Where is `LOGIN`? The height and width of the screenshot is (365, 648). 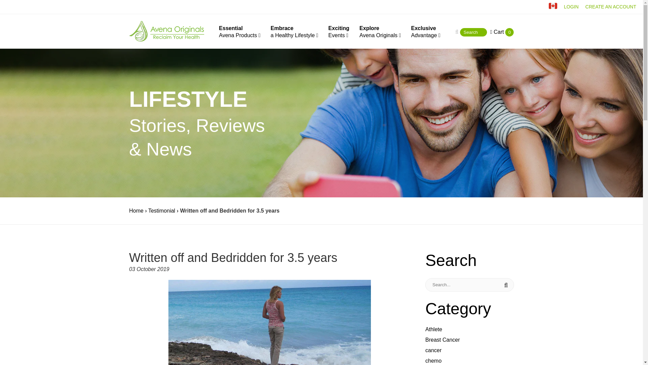
LOGIN is located at coordinates (426, 32).